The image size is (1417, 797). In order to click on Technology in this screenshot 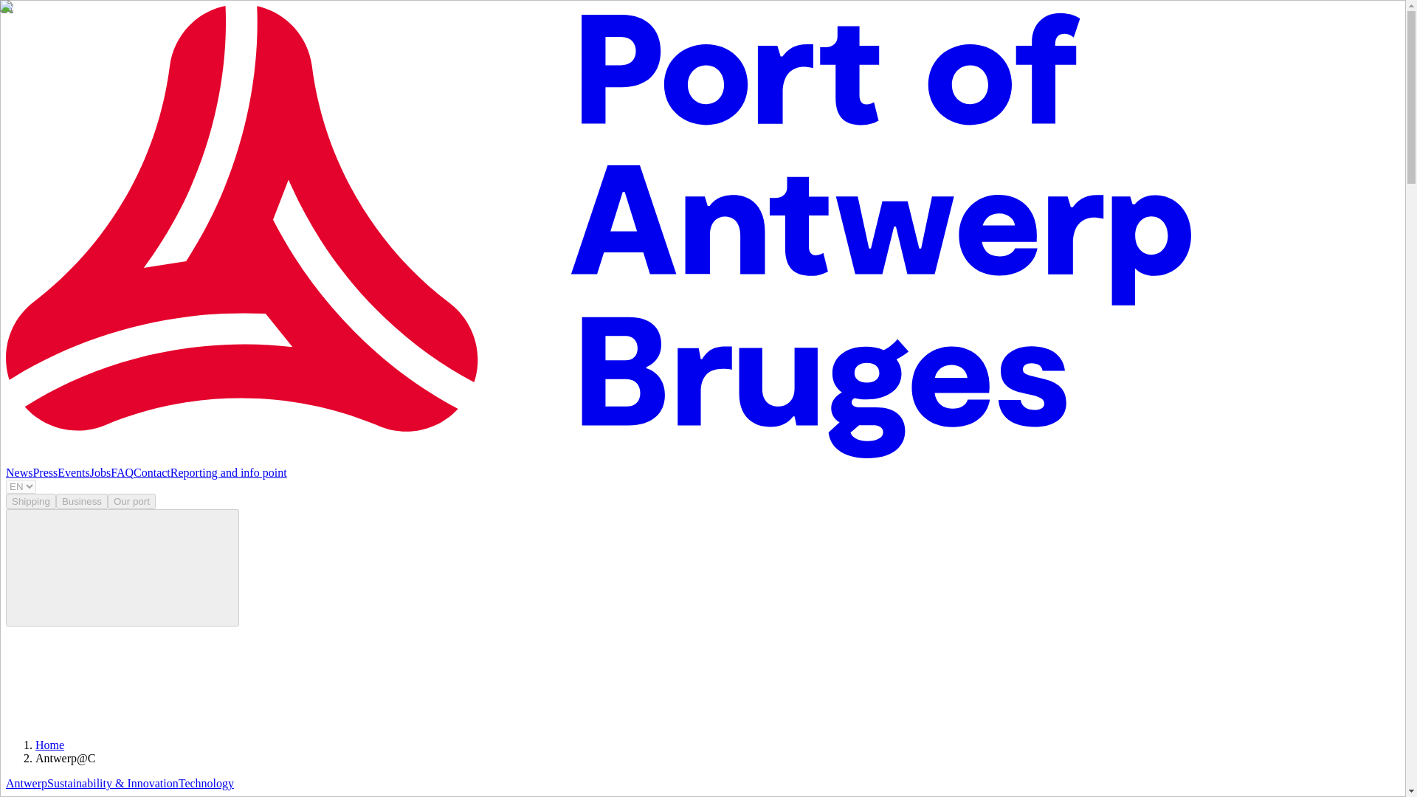, I will do `click(205, 784)`.